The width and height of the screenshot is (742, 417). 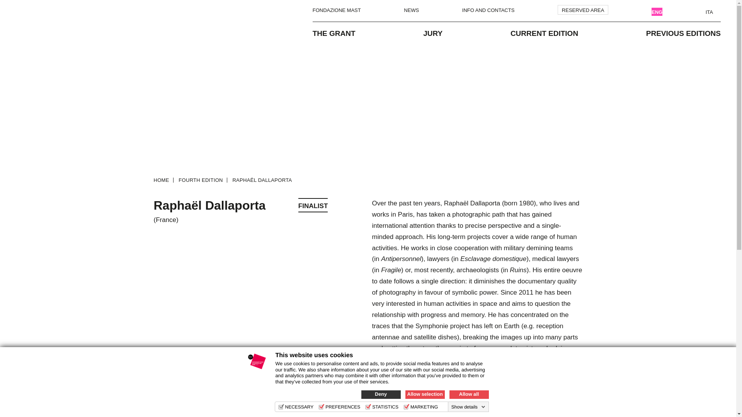 What do you see at coordinates (336, 10) in the screenshot?
I see `FONDAZIONE MAST` at bounding box center [336, 10].